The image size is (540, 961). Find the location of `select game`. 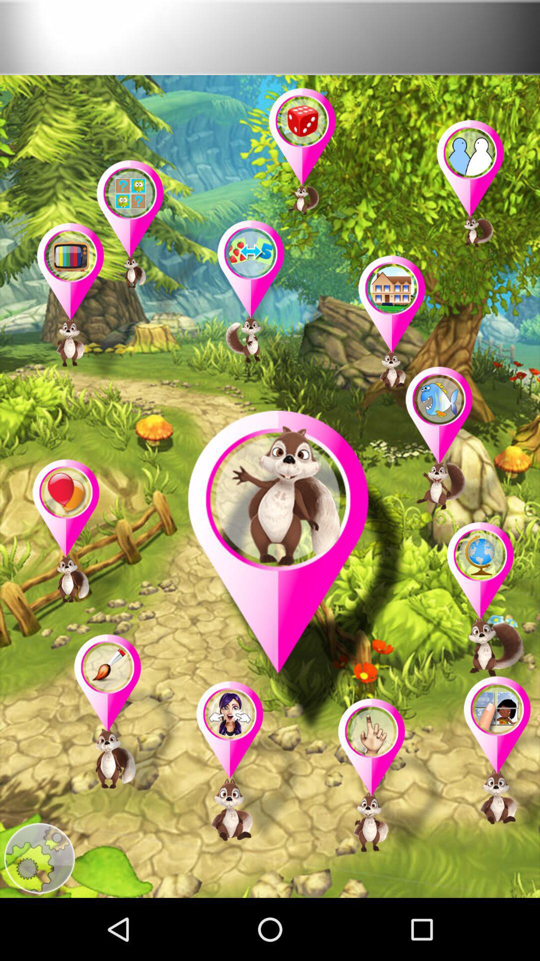

select game is located at coordinates (497, 759).